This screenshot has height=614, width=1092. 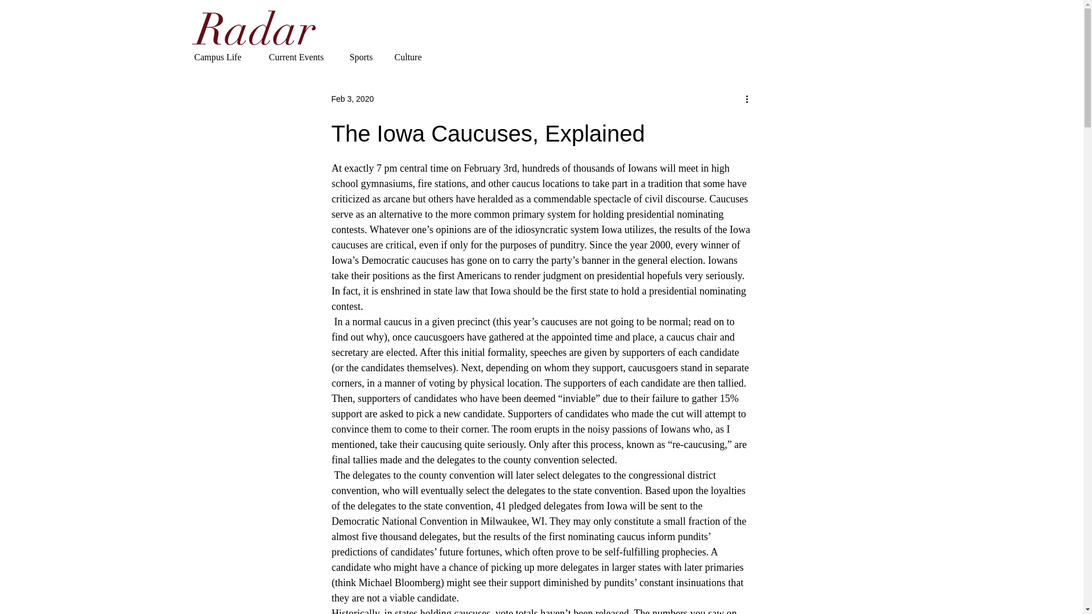 I want to click on Sports, so click(x=361, y=57).